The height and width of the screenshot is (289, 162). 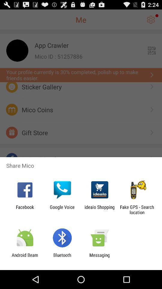 What do you see at coordinates (137, 210) in the screenshot?
I see `launch app next to idealo shopping item` at bounding box center [137, 210].